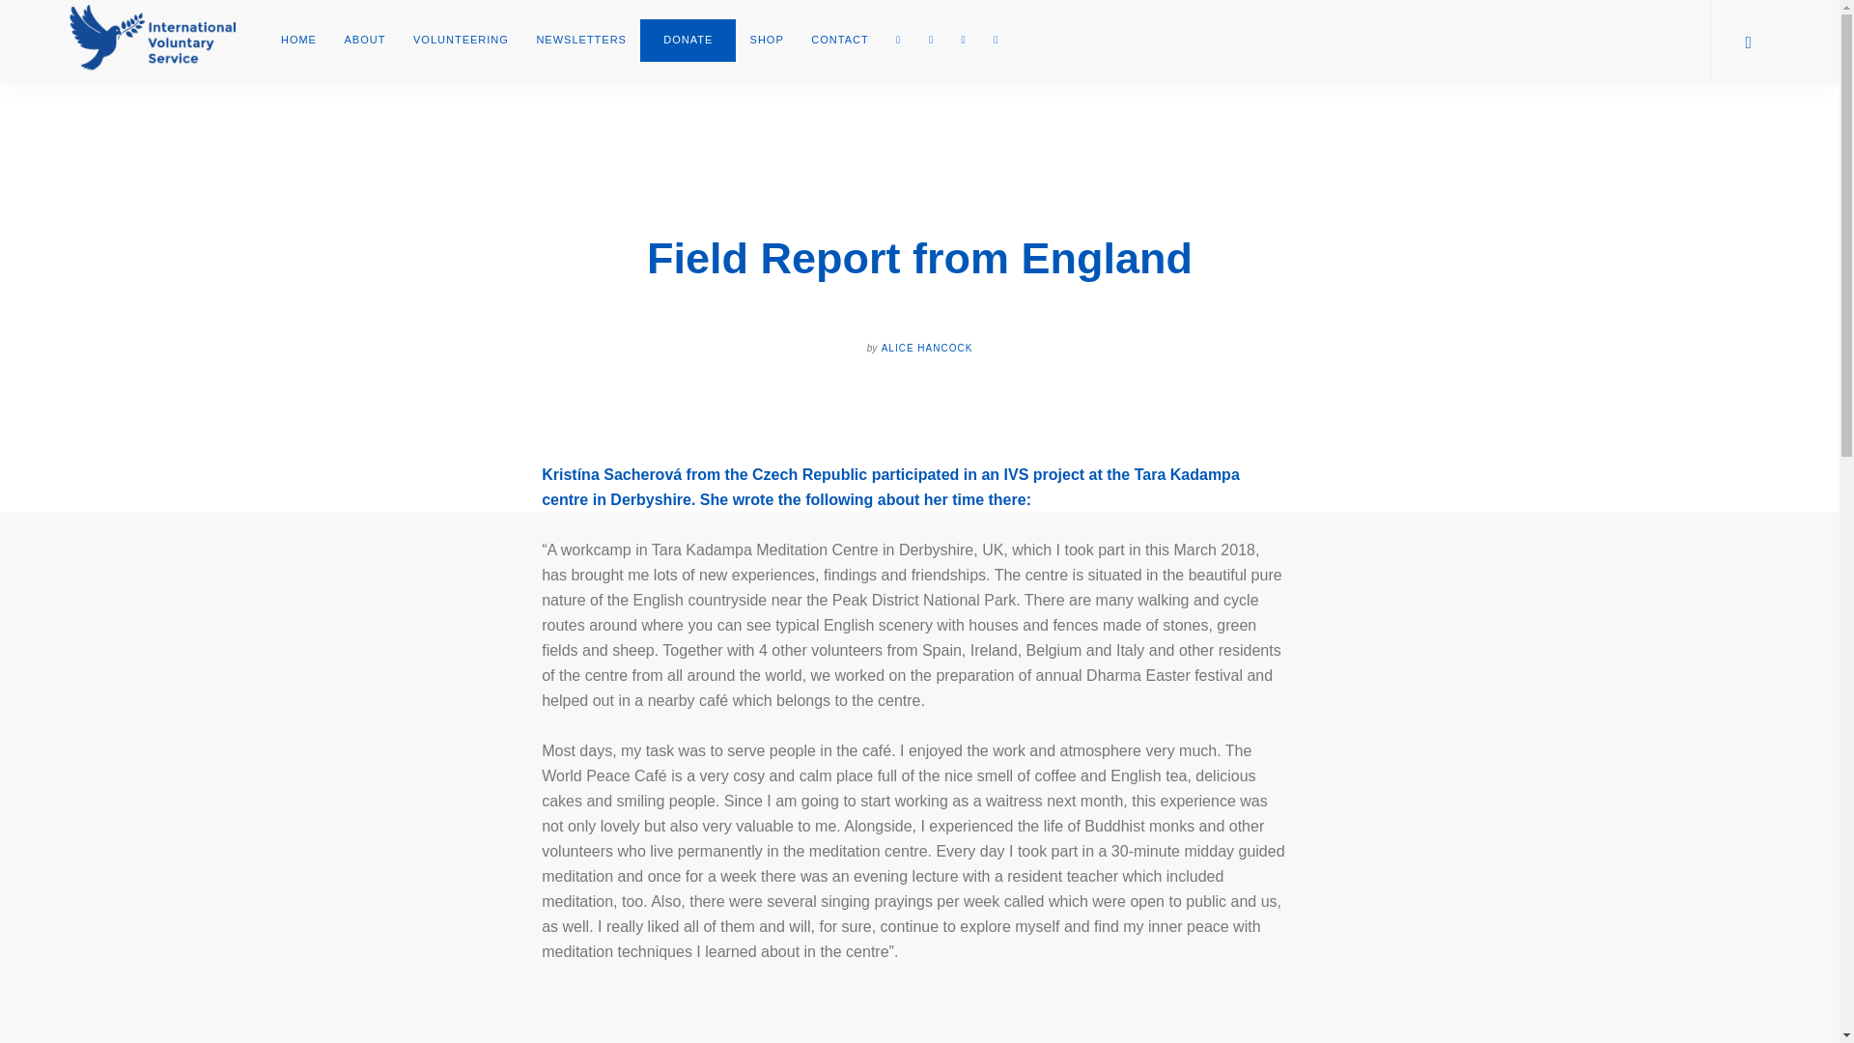 Image resolution: width=1854 pixels, height=1043 pixels. Describe the element at coordinates (462, 41) in the screenshot. I see `VOLUNTEERING` at that location.